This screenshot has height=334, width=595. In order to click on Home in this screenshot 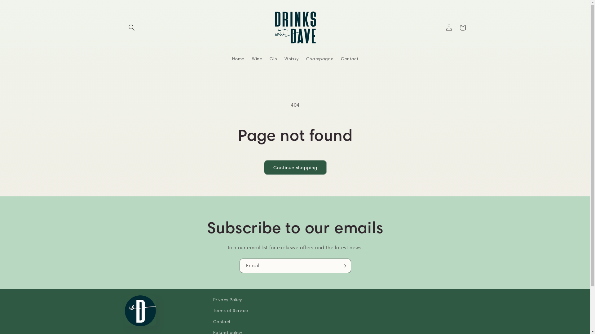, I will do `click(238, 59)`.